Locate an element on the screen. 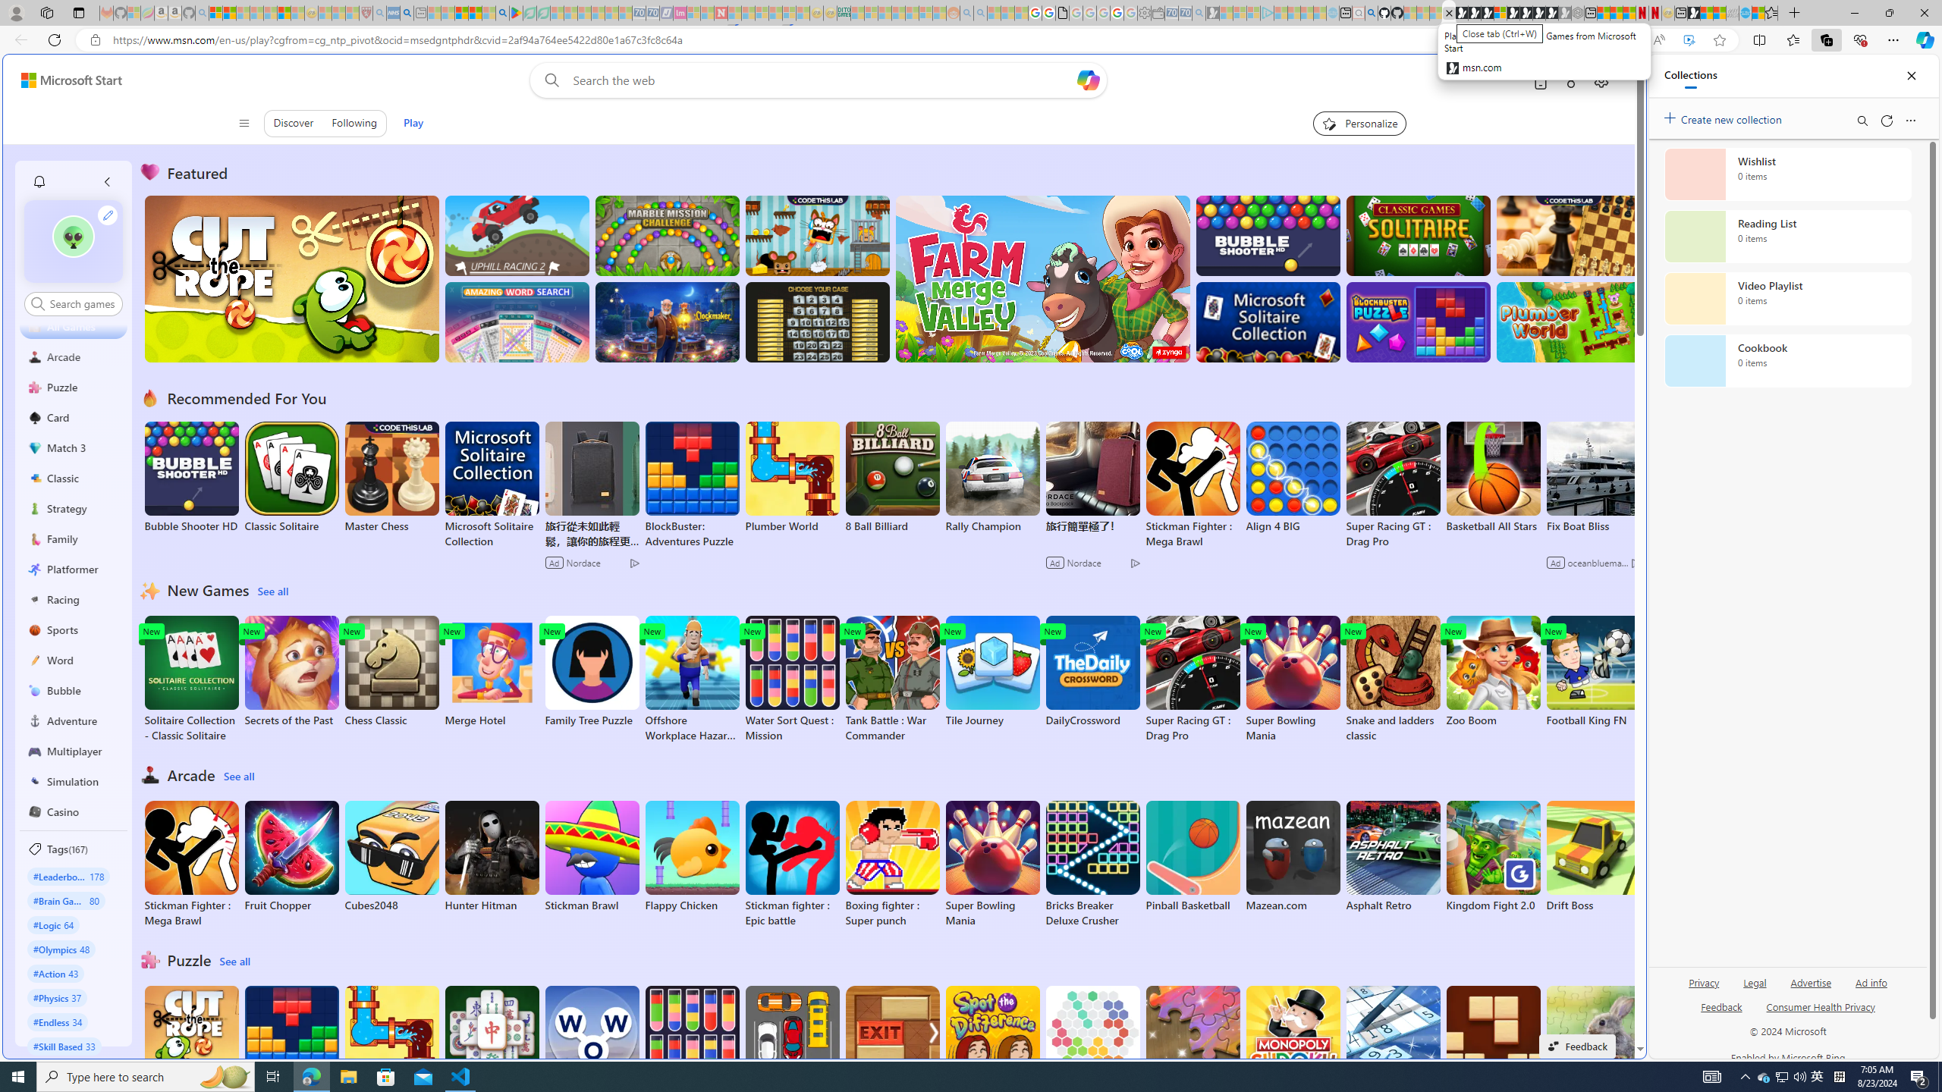  Tile Journey is located at coordinates (993, 672).